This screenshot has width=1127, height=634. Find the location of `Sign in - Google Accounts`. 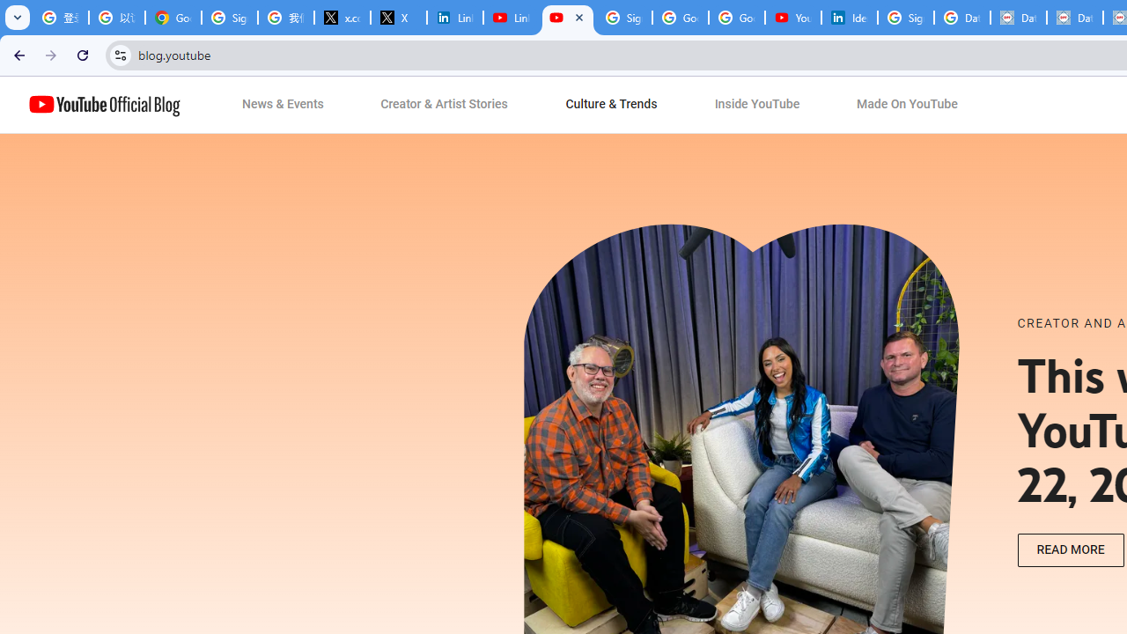

Sign in - Google Accounts is located at coordinates (230, 18).